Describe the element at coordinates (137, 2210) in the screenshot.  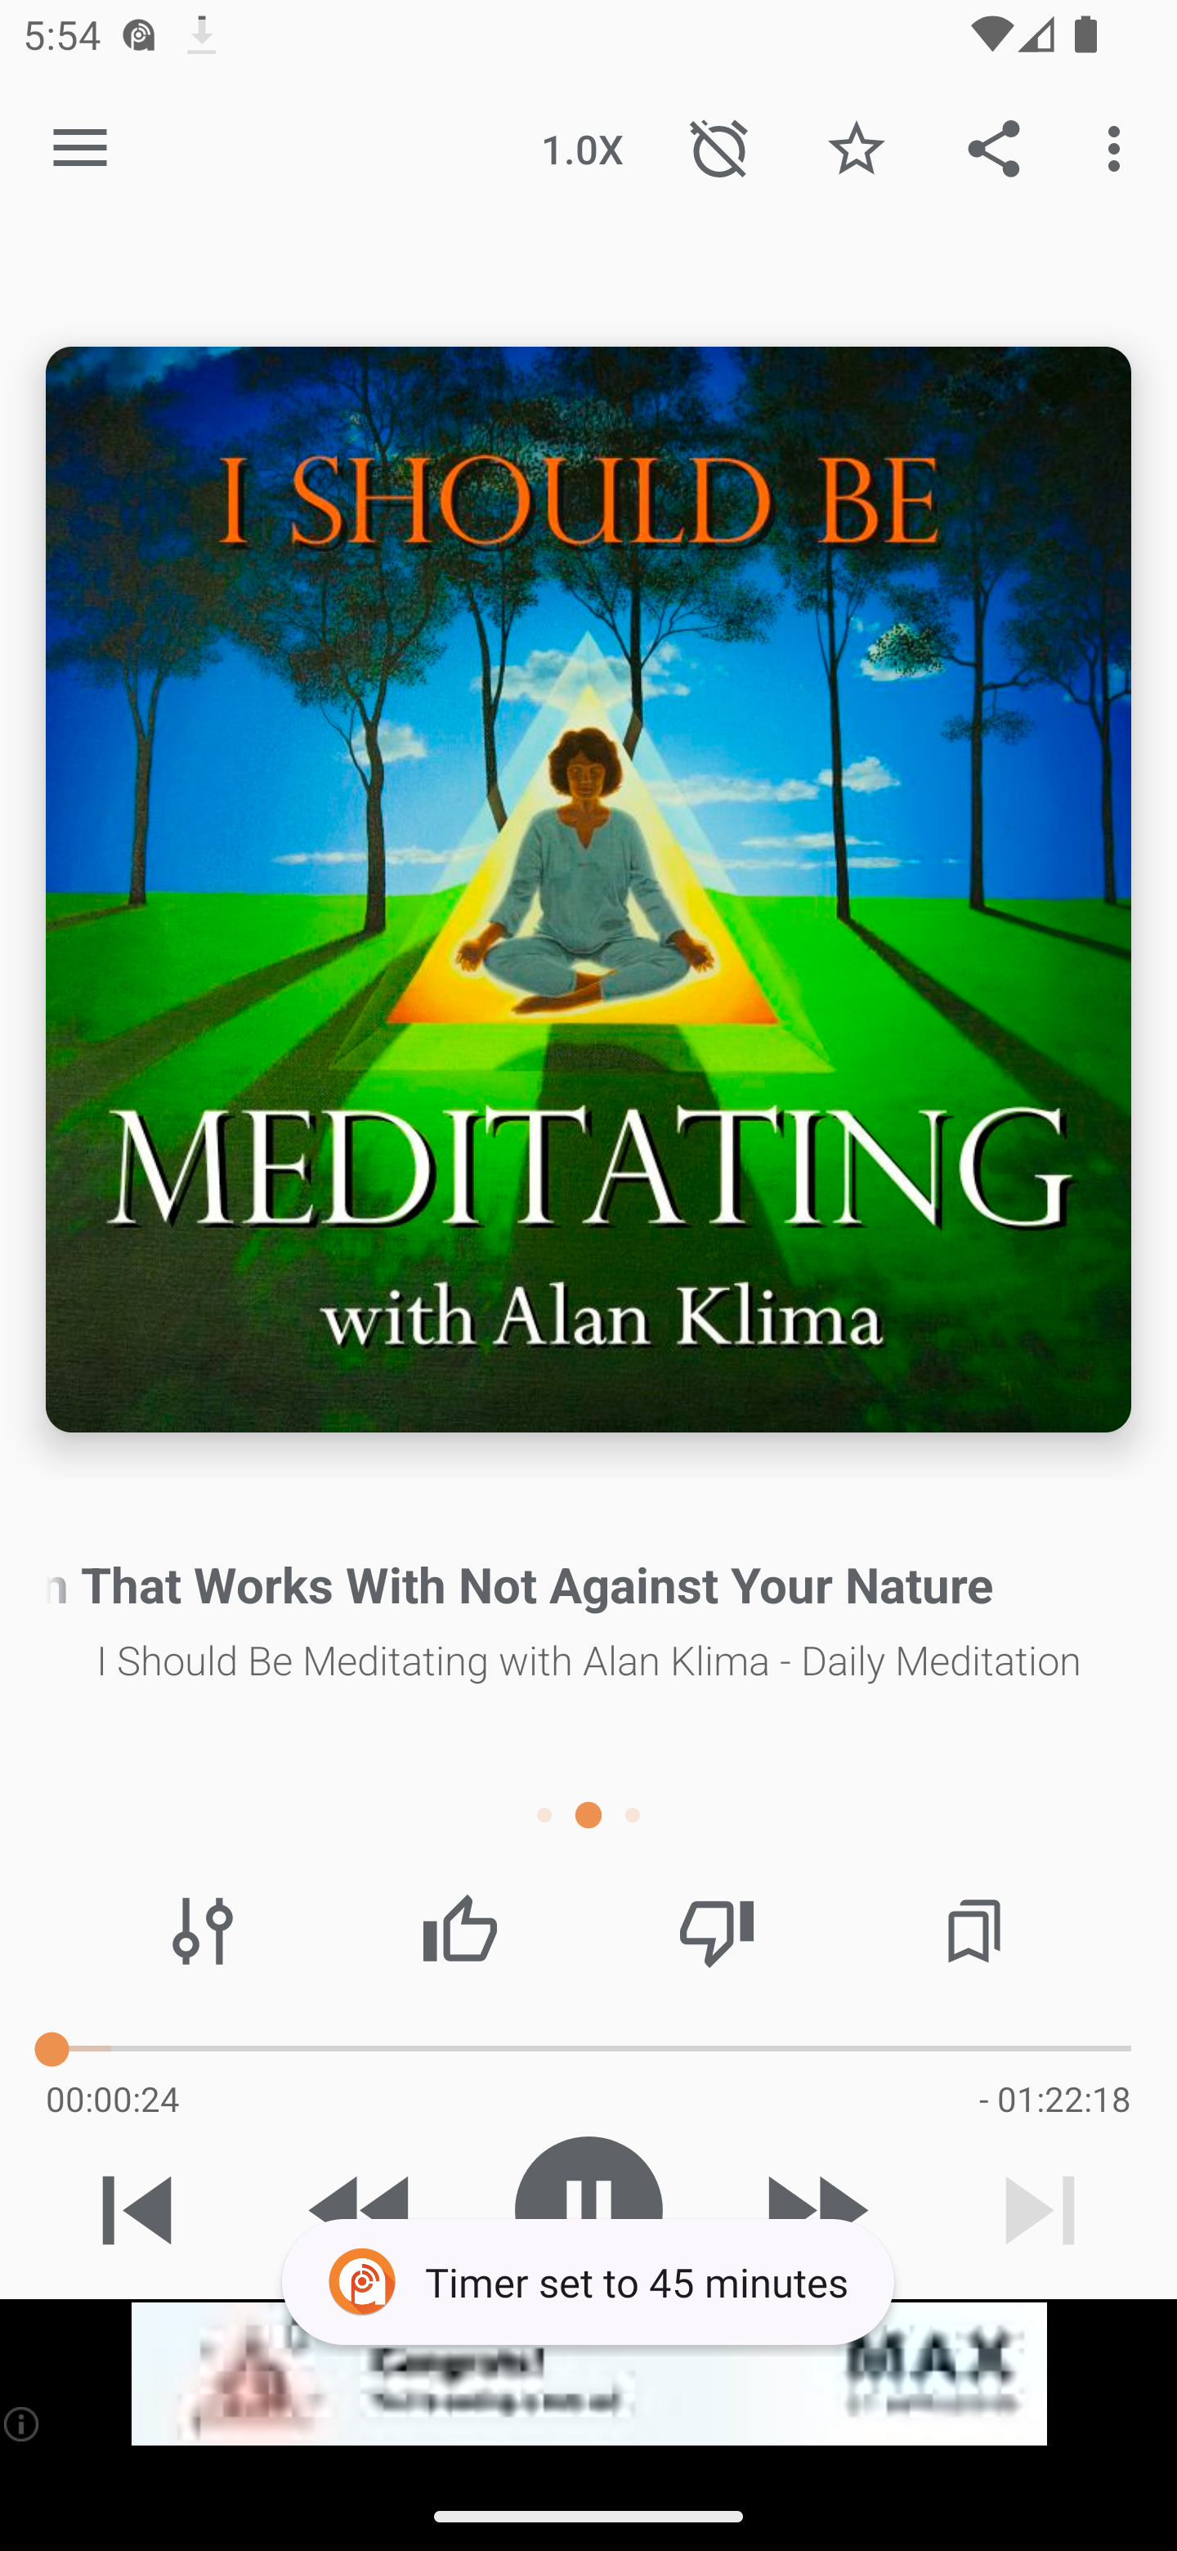
I see `Previous track` at that location.